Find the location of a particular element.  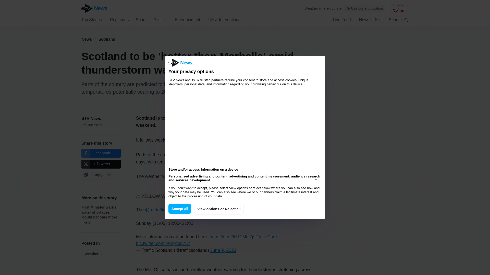

Entertainment is located at coordinates (188, 19).